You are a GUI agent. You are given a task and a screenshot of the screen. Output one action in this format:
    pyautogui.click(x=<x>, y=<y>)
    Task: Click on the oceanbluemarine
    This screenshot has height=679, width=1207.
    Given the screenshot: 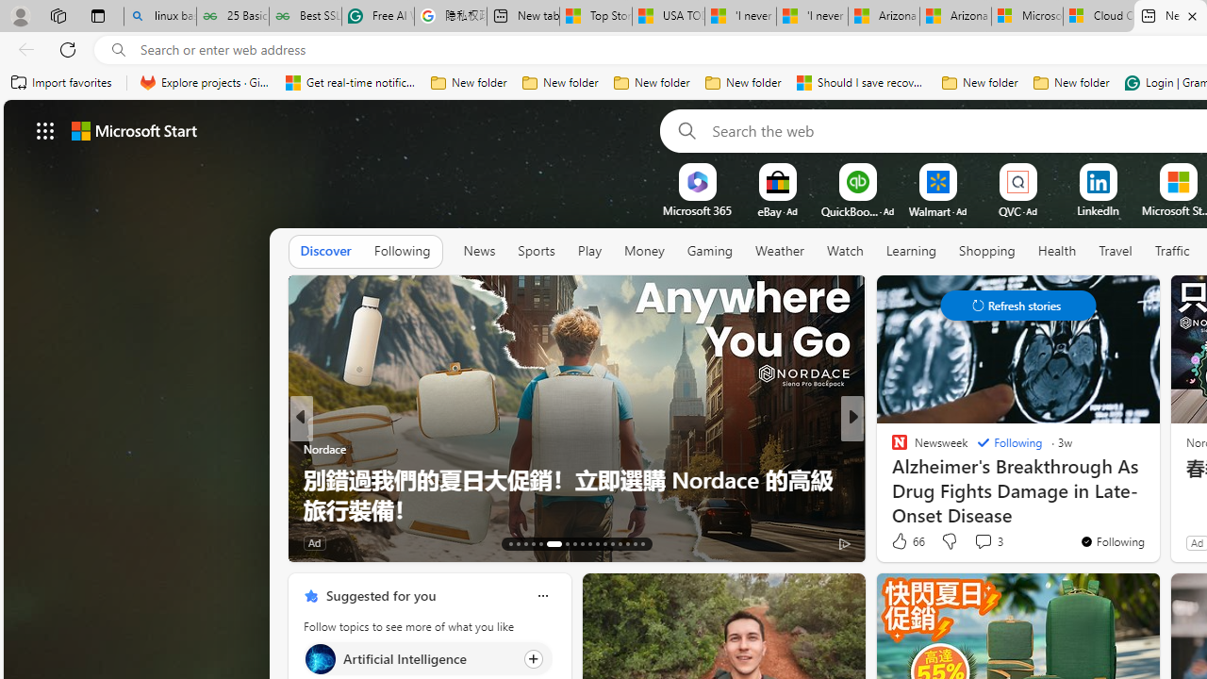 What is the action you would take?
    pyautogui.click(x=926, y=479)
    